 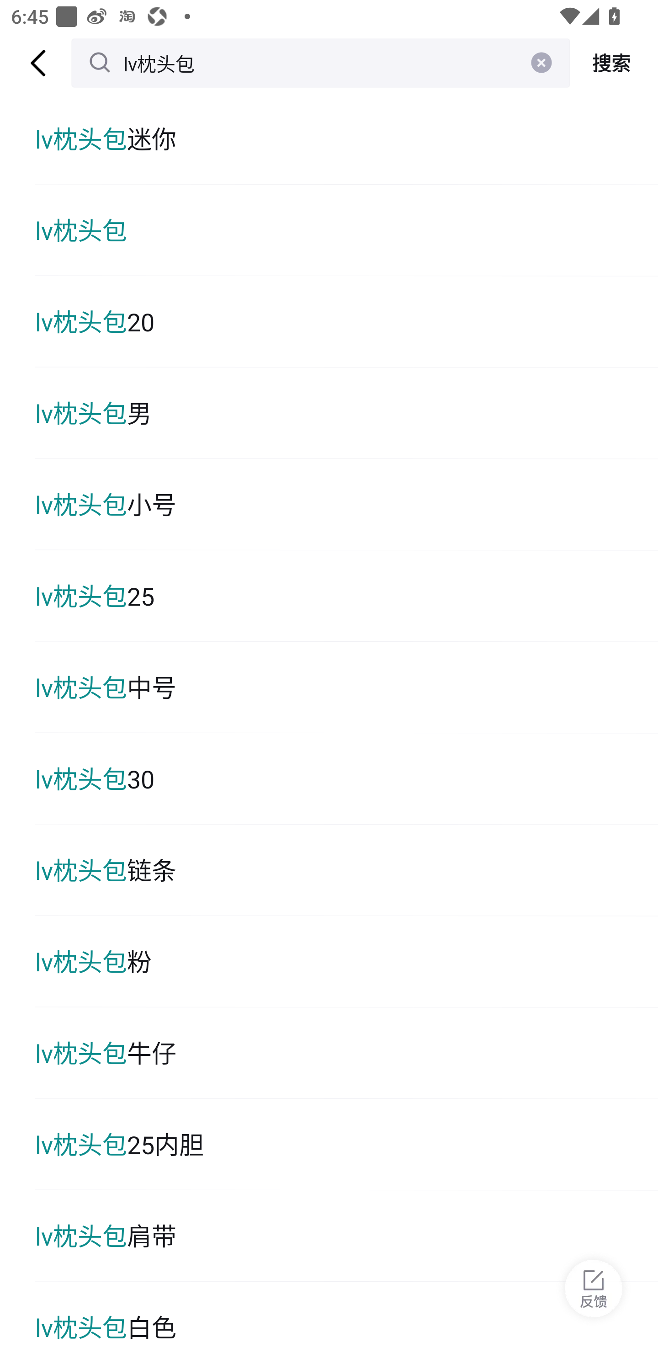 I want to click on lv枕头包白色, so click(x=346, y=1317).